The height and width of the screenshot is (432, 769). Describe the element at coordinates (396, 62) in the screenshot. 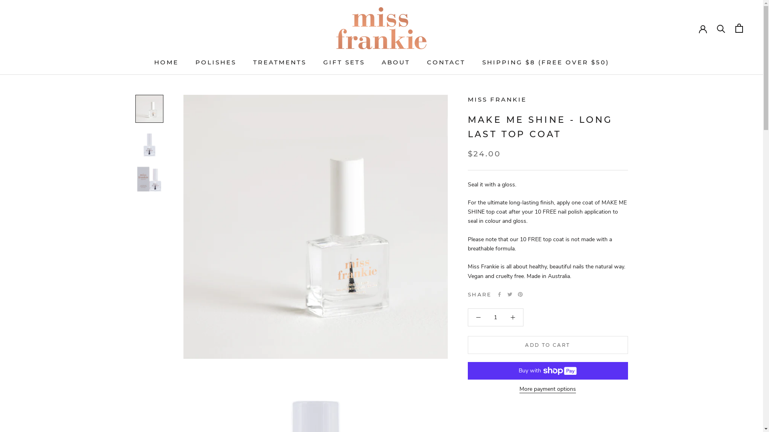

I see `ABOUT` at that location.